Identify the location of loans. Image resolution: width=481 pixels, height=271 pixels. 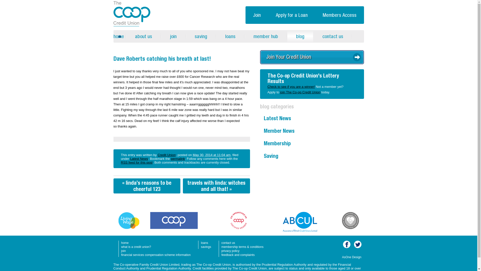
(230, 36).